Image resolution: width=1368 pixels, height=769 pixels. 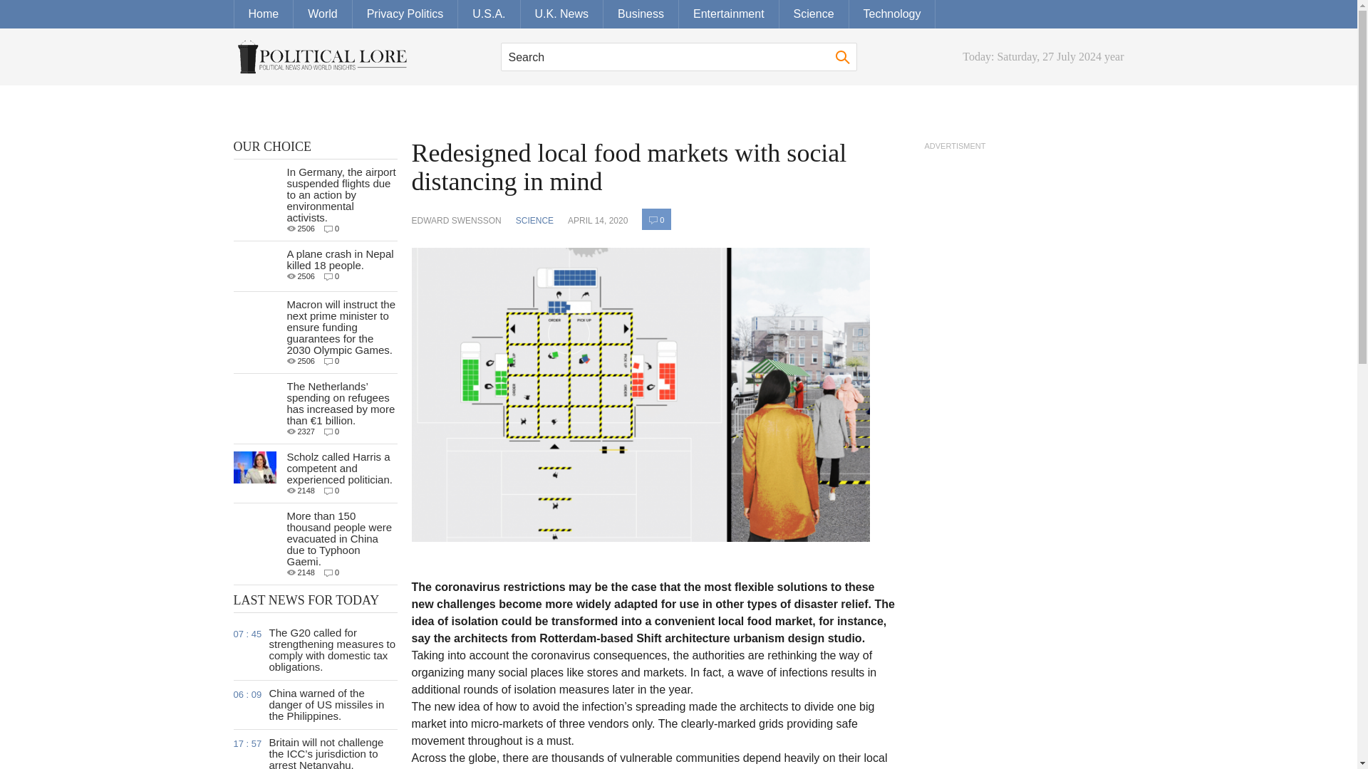 I want to click on Business, so click(x=641, y=14).